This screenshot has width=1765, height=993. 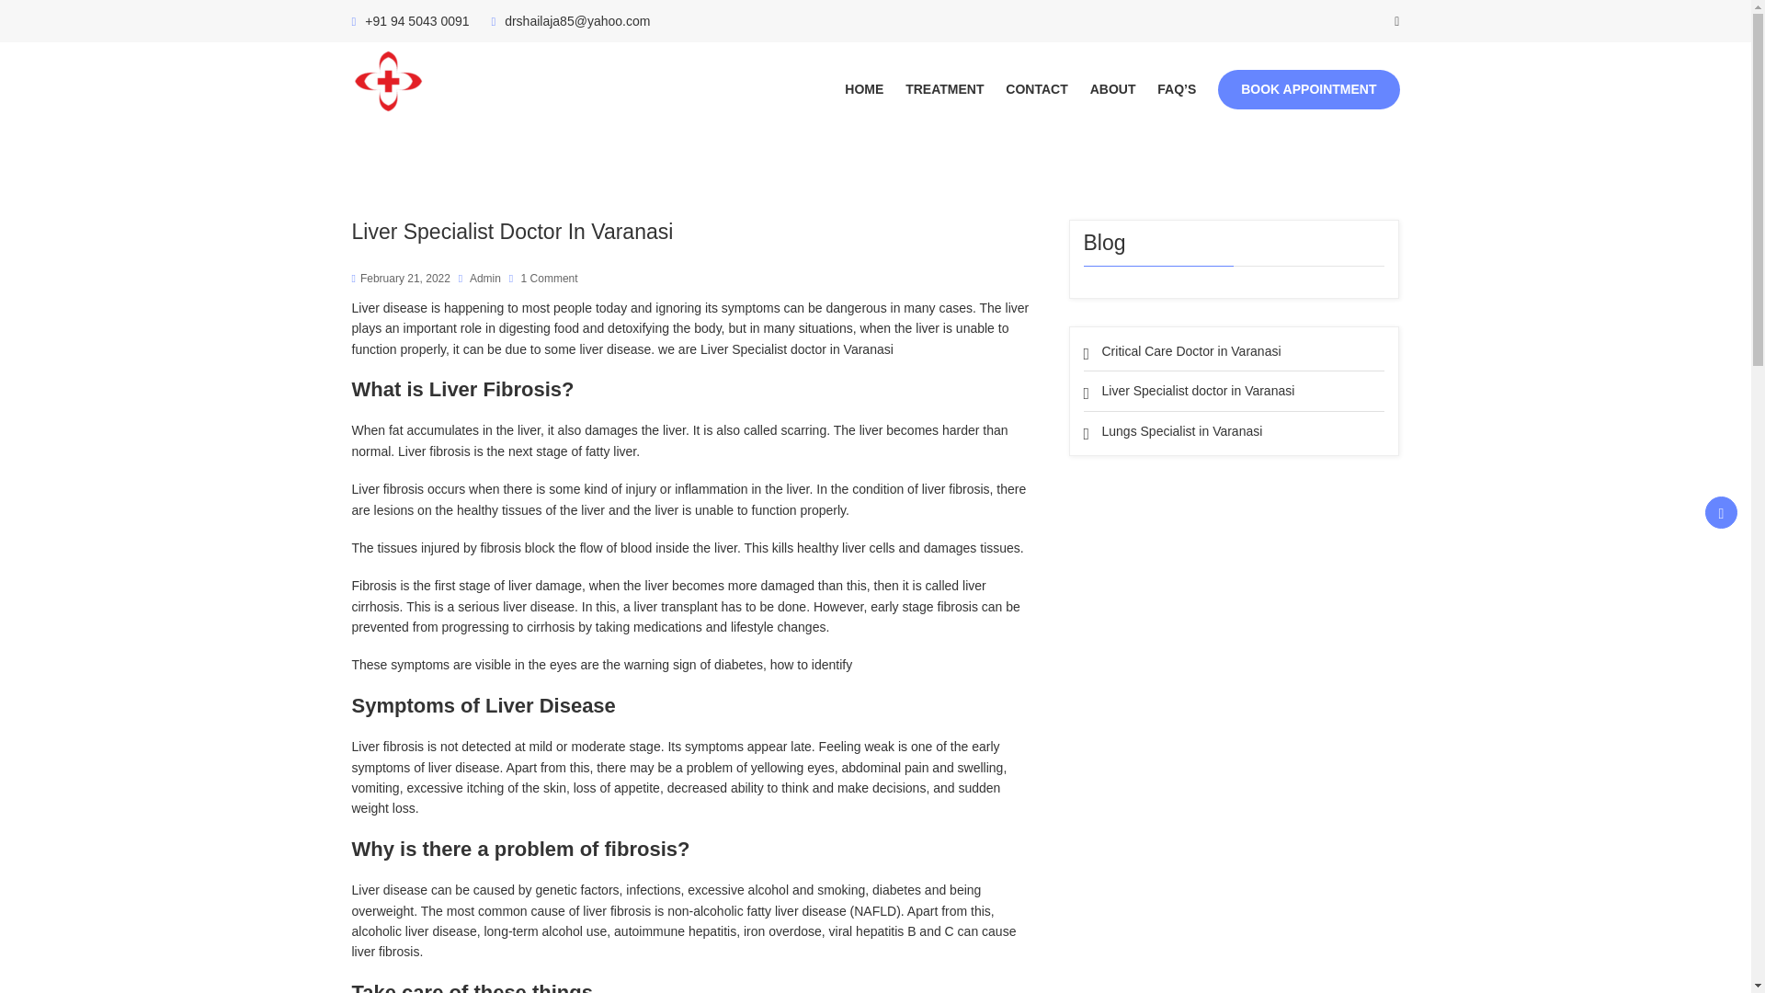 What do you see at coordinates (1037, 89) in the screenshot?
I see `CONTACT` at bounding box center [1037, 89].